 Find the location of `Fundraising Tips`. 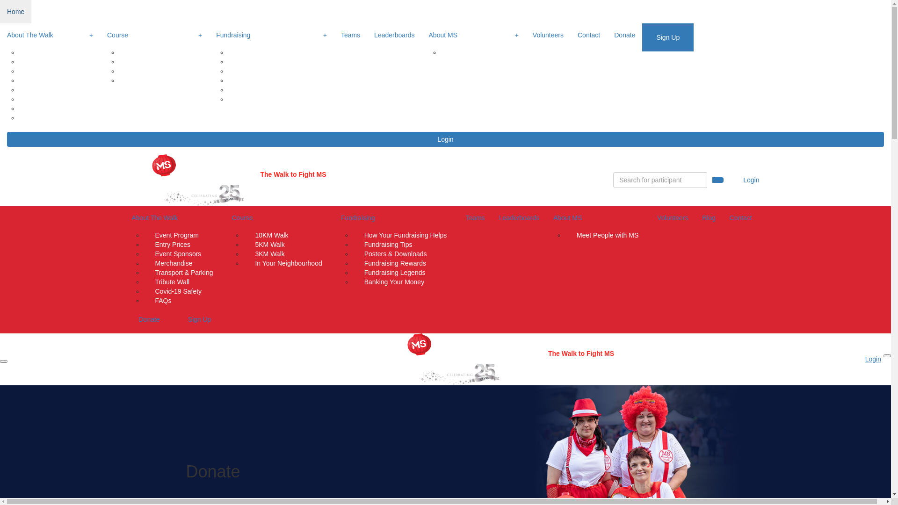

Fundraising Tips is located at coordinates (388, 245).